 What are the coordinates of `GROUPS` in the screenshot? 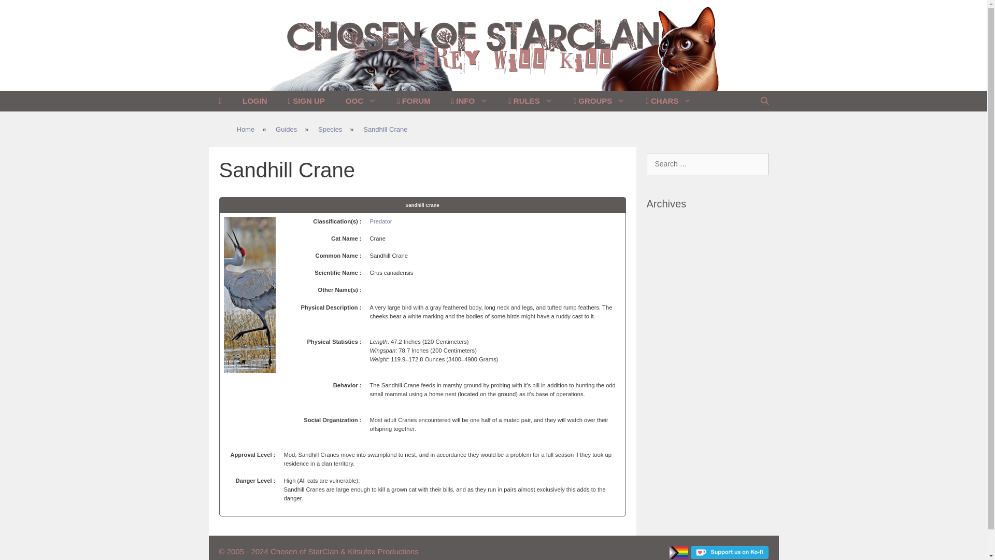 It's located at (599, 101).